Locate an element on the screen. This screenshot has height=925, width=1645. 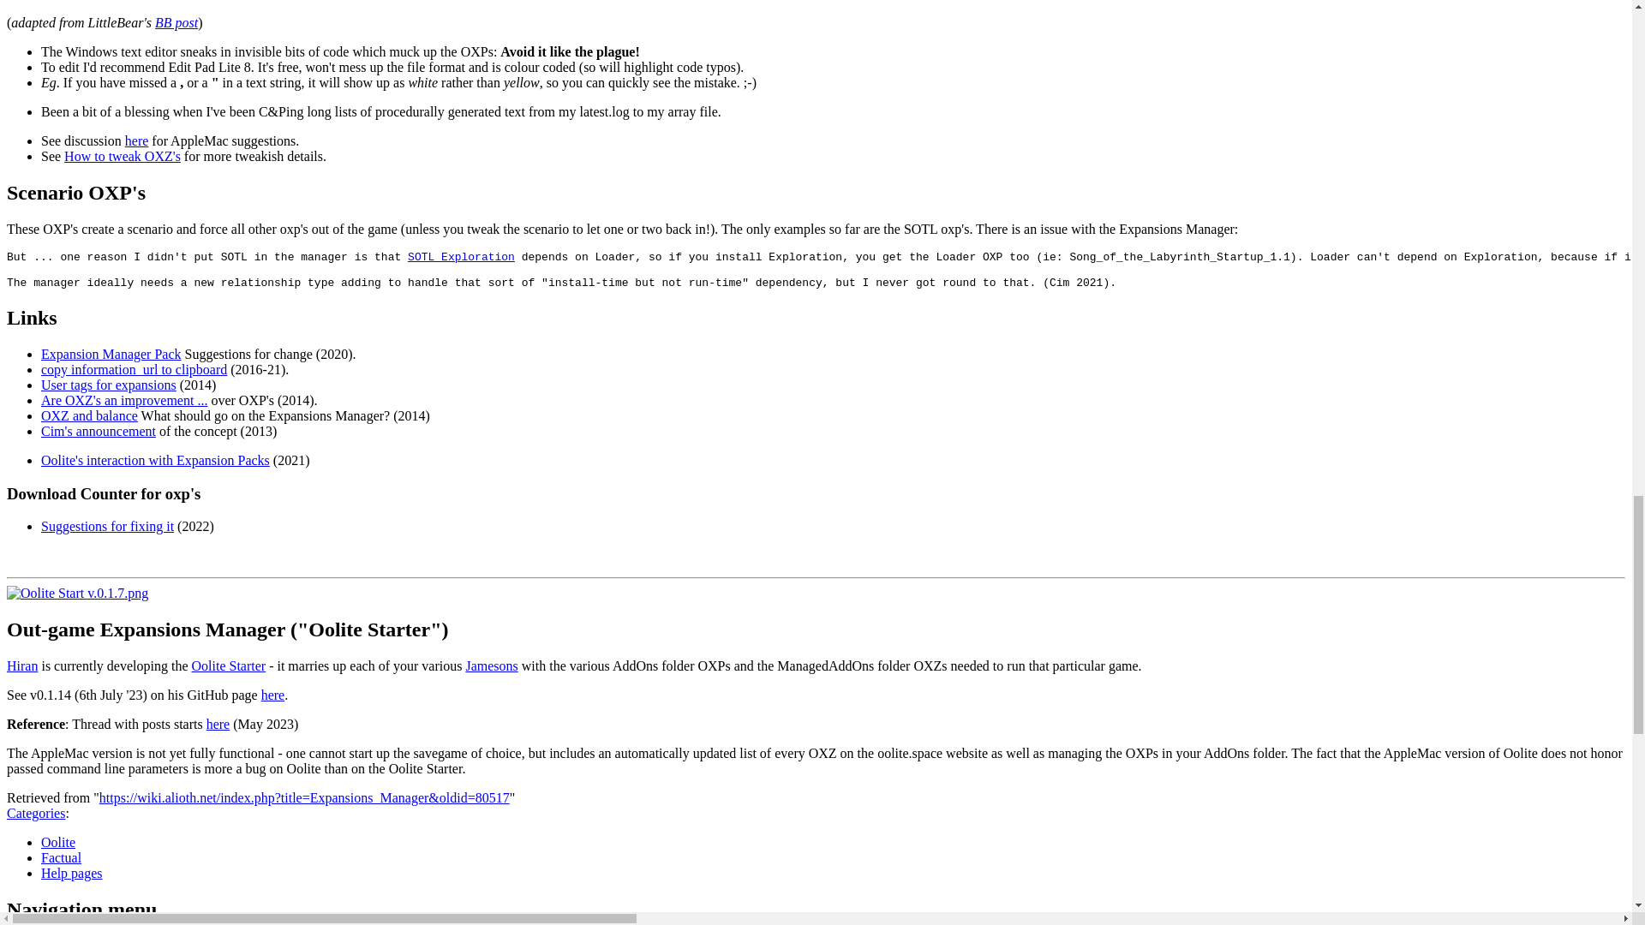
here is located at coordinates (137, 140).